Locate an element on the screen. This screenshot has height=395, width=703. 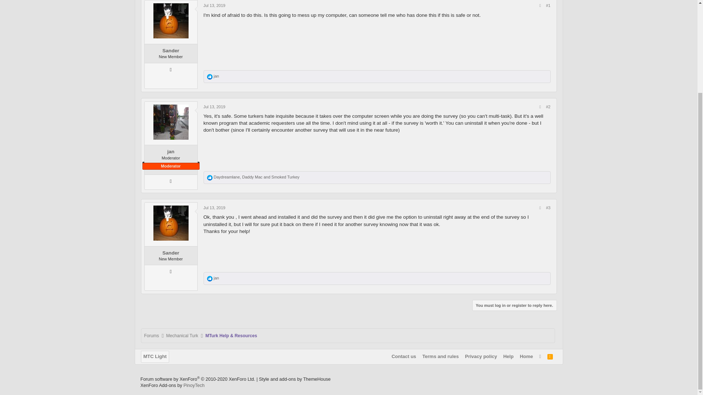
Like is located at coordinates (209, 77).